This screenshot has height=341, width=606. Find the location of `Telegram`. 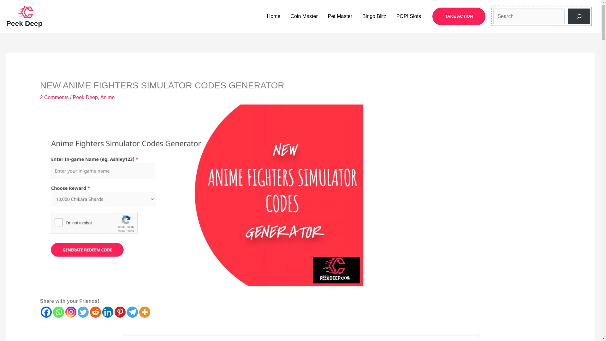

Telegram is located at coordinates (132, 312).